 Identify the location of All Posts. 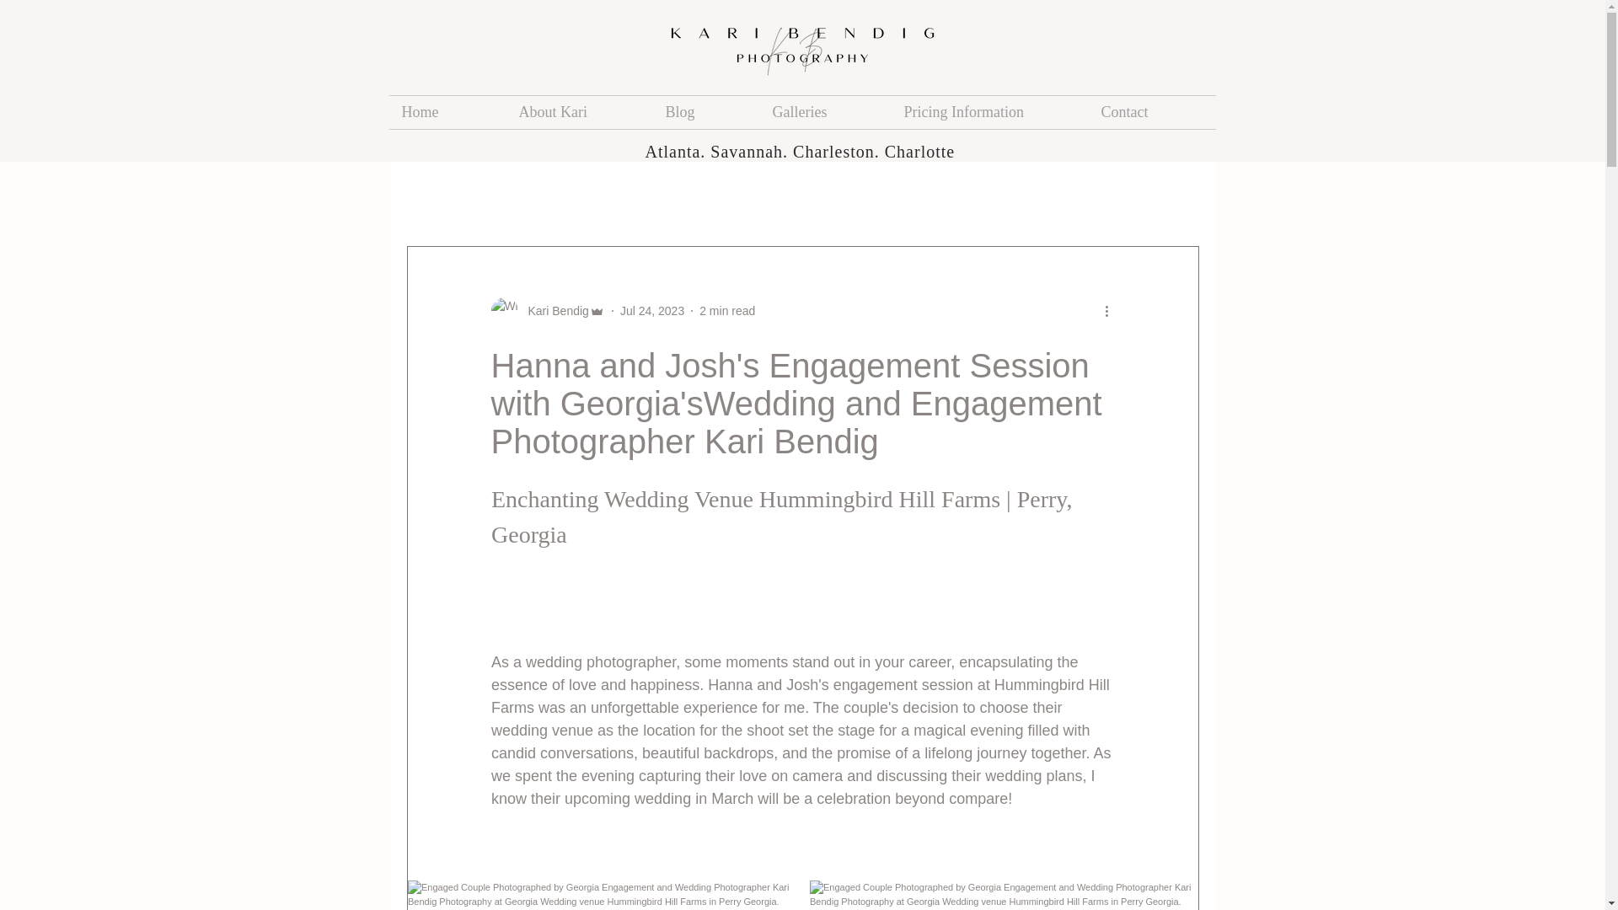
(433, 195).